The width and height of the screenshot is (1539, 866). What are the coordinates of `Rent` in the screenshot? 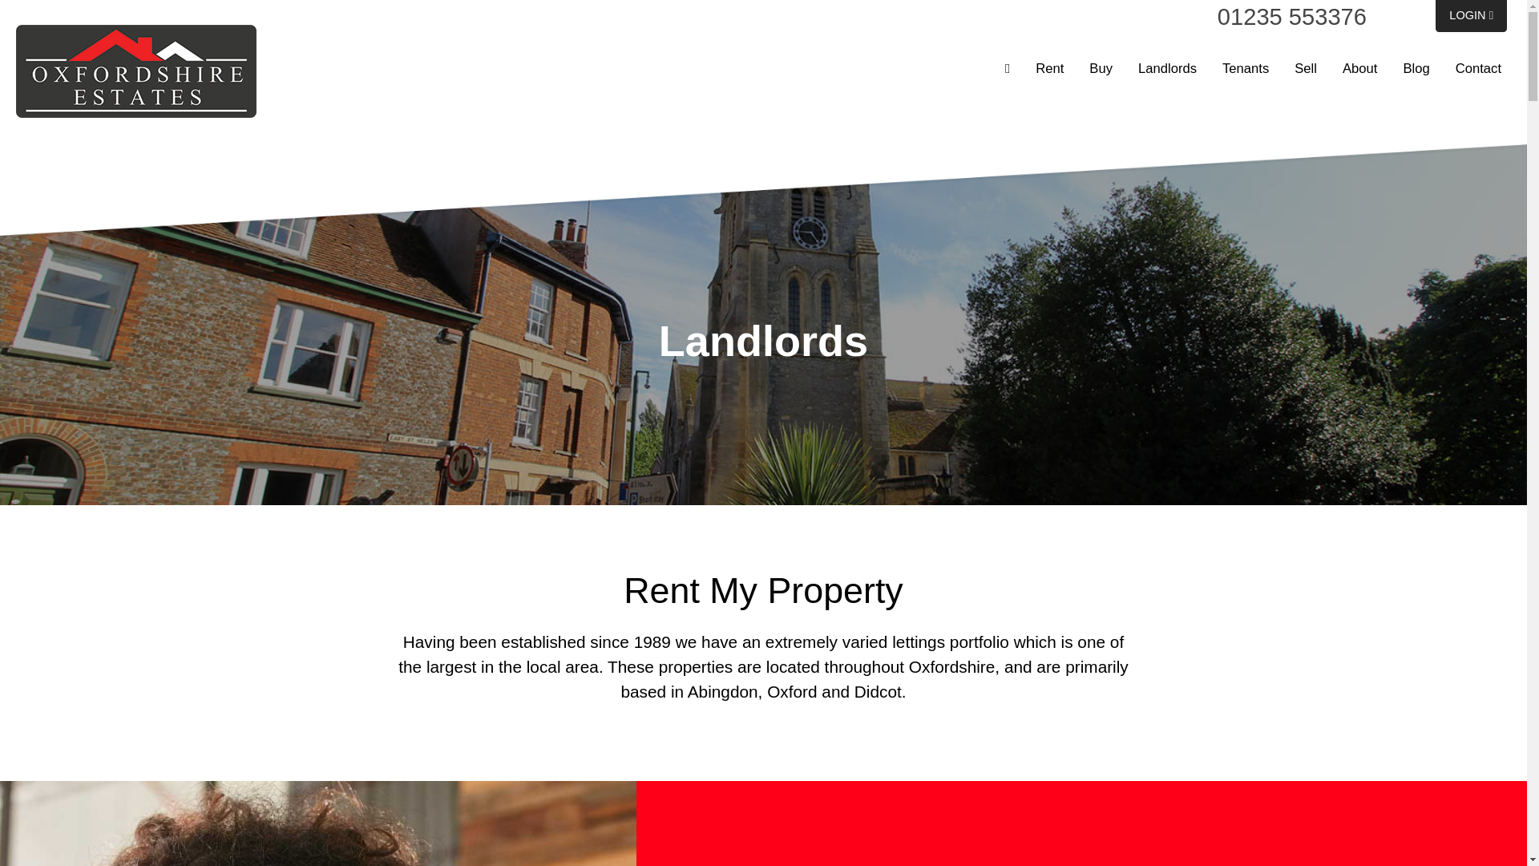 It's located at (1049, 68).